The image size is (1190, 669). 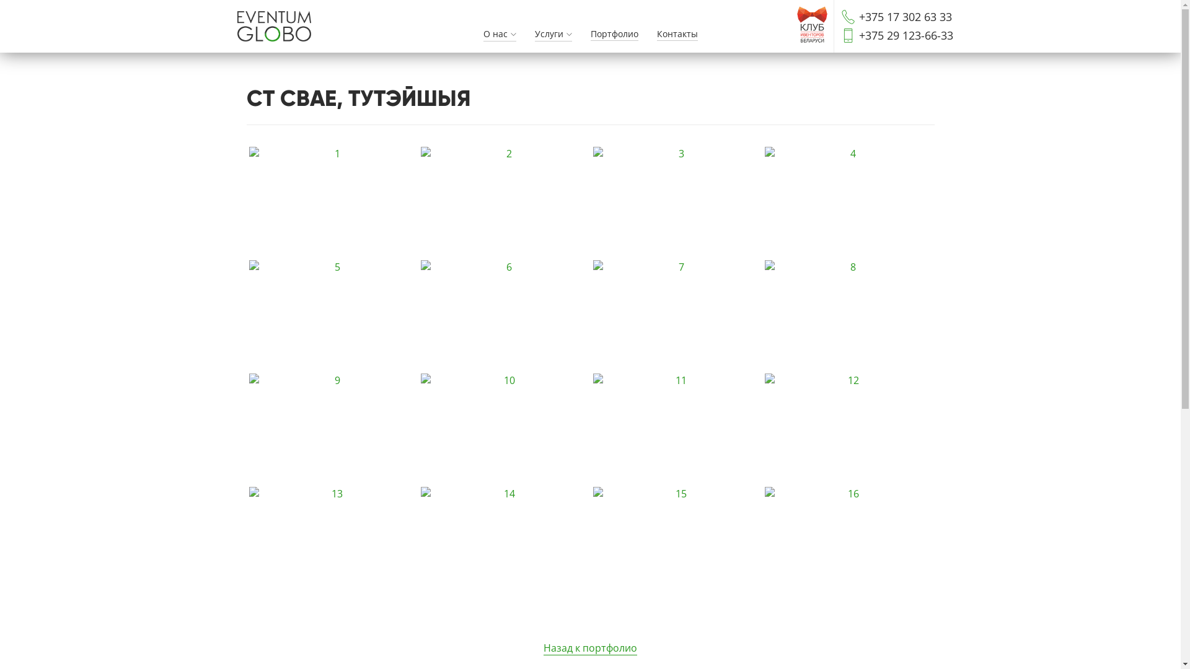 What do you see at coordinates (676, 429) in the screenshot?
I see `11` at bounding box center [676, 429].